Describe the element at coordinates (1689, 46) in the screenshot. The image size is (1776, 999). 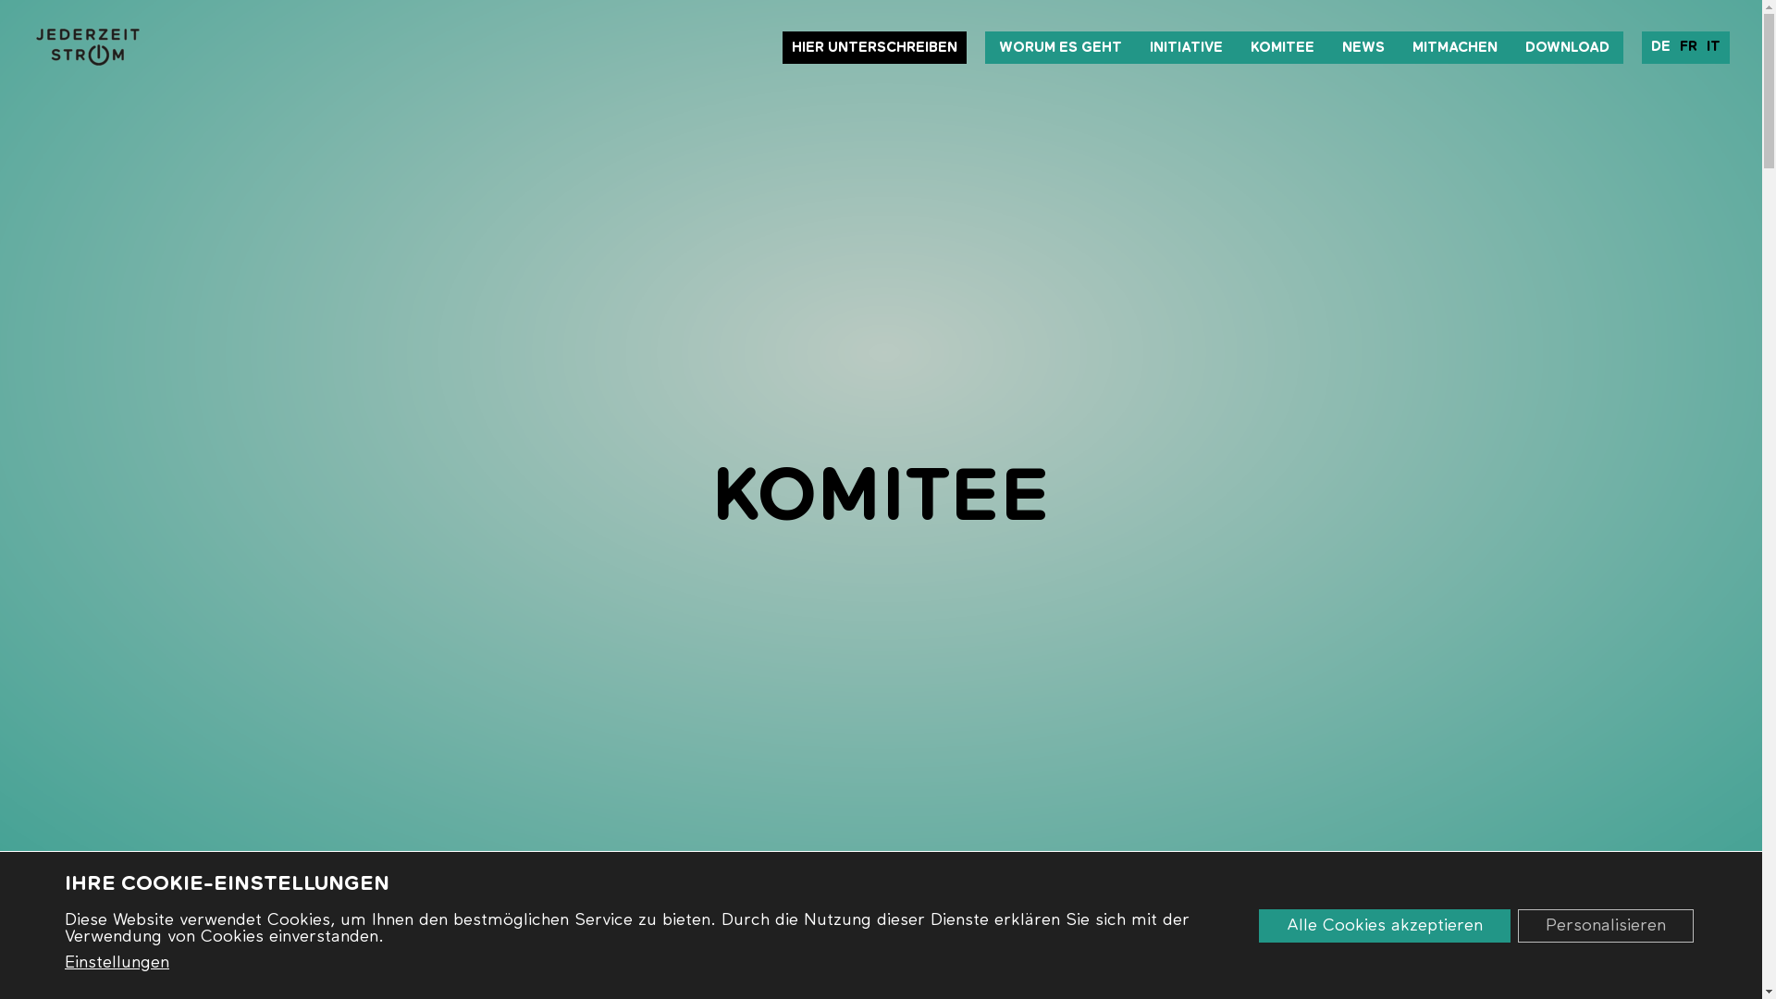
I see `FR` at that location.